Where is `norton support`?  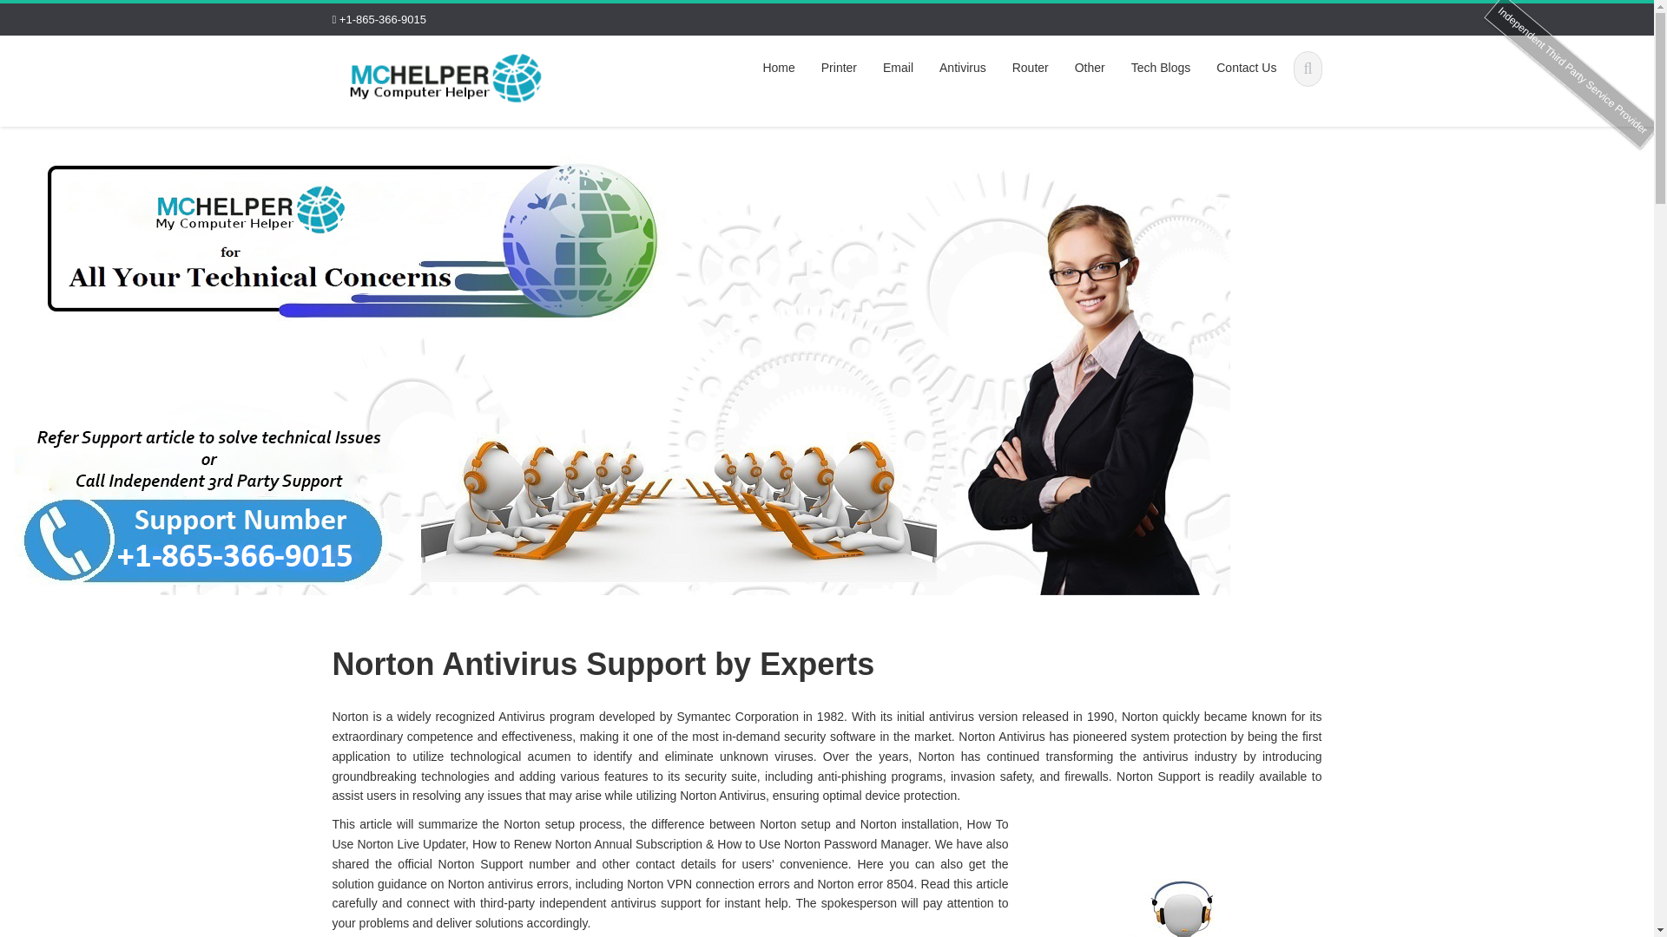
norton support is located at coordinates (1174, 880).